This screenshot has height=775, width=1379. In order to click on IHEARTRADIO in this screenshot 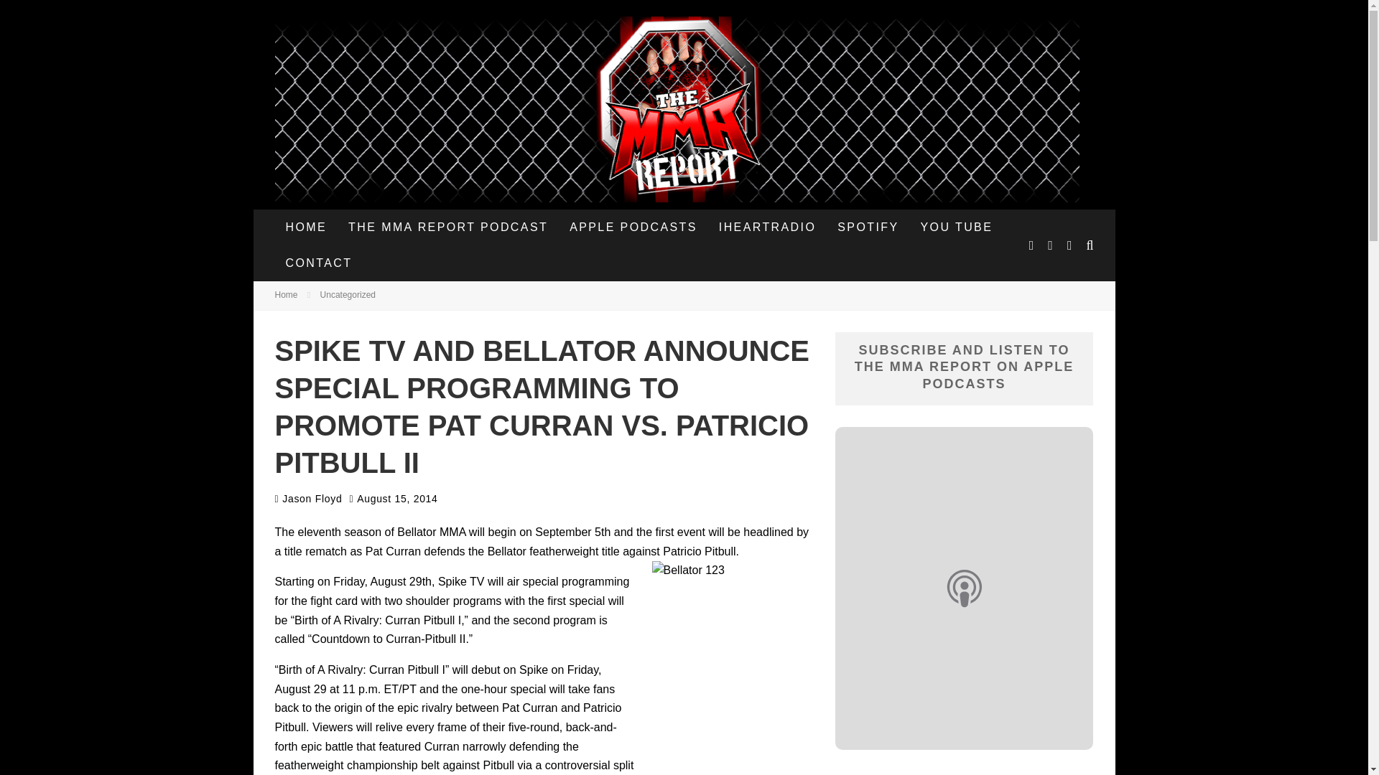, I will do `click(767, 227)`.